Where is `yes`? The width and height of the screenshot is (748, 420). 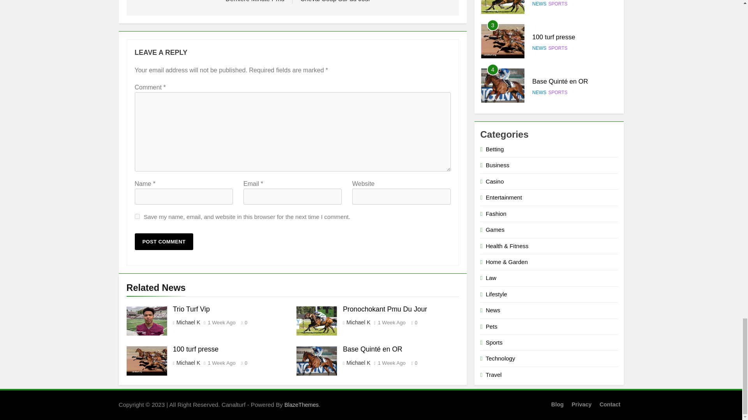 yes is located at coordinates (137, 216).